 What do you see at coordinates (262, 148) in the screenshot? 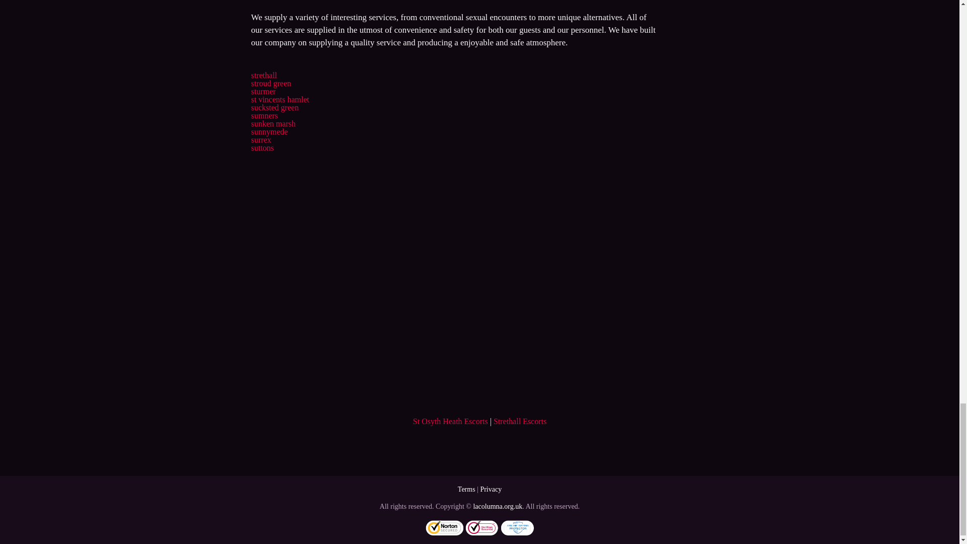
I see `suttons` at bounding box center [262, 148].